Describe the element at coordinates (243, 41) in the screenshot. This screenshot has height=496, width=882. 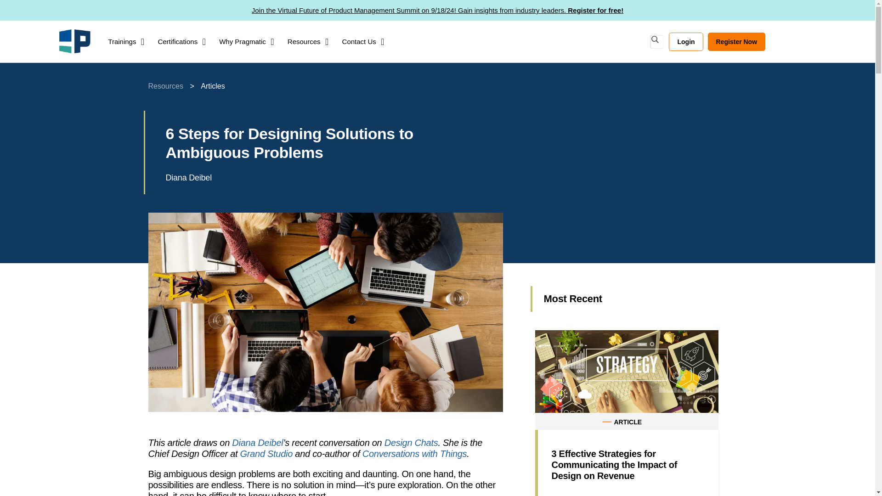
I see `Why Pragmatic` at that location.